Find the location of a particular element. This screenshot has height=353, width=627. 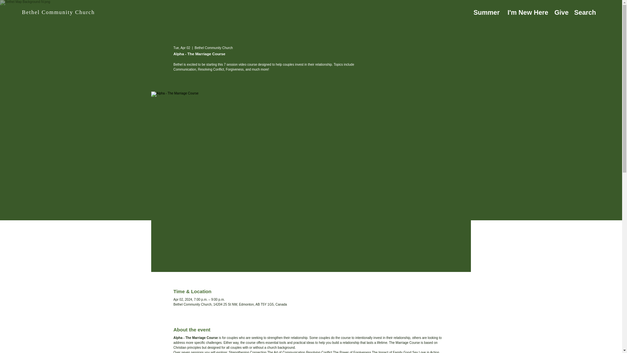

Bethel Community Church is located at coordinates (58, 12).